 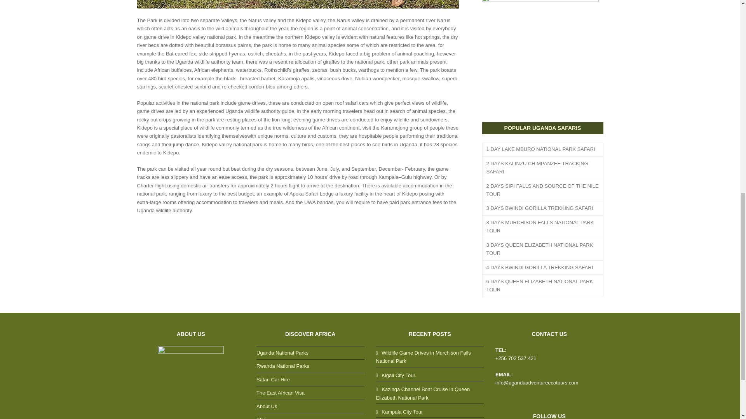 What do you see at coordinates (542, 208) in the screenshot?
I see `3 DAYS BWINDI GORILLA TREKKING SAFARI` at bounding box center [542, 208].